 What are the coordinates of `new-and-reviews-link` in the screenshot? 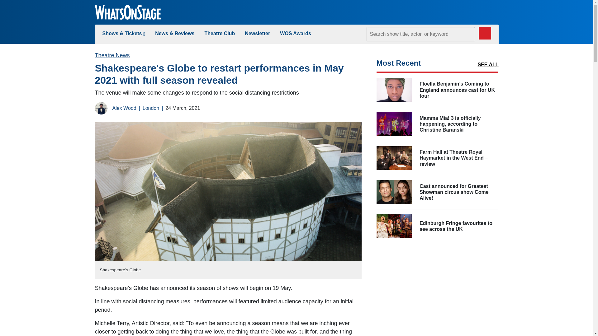 It's located at (174, 33).